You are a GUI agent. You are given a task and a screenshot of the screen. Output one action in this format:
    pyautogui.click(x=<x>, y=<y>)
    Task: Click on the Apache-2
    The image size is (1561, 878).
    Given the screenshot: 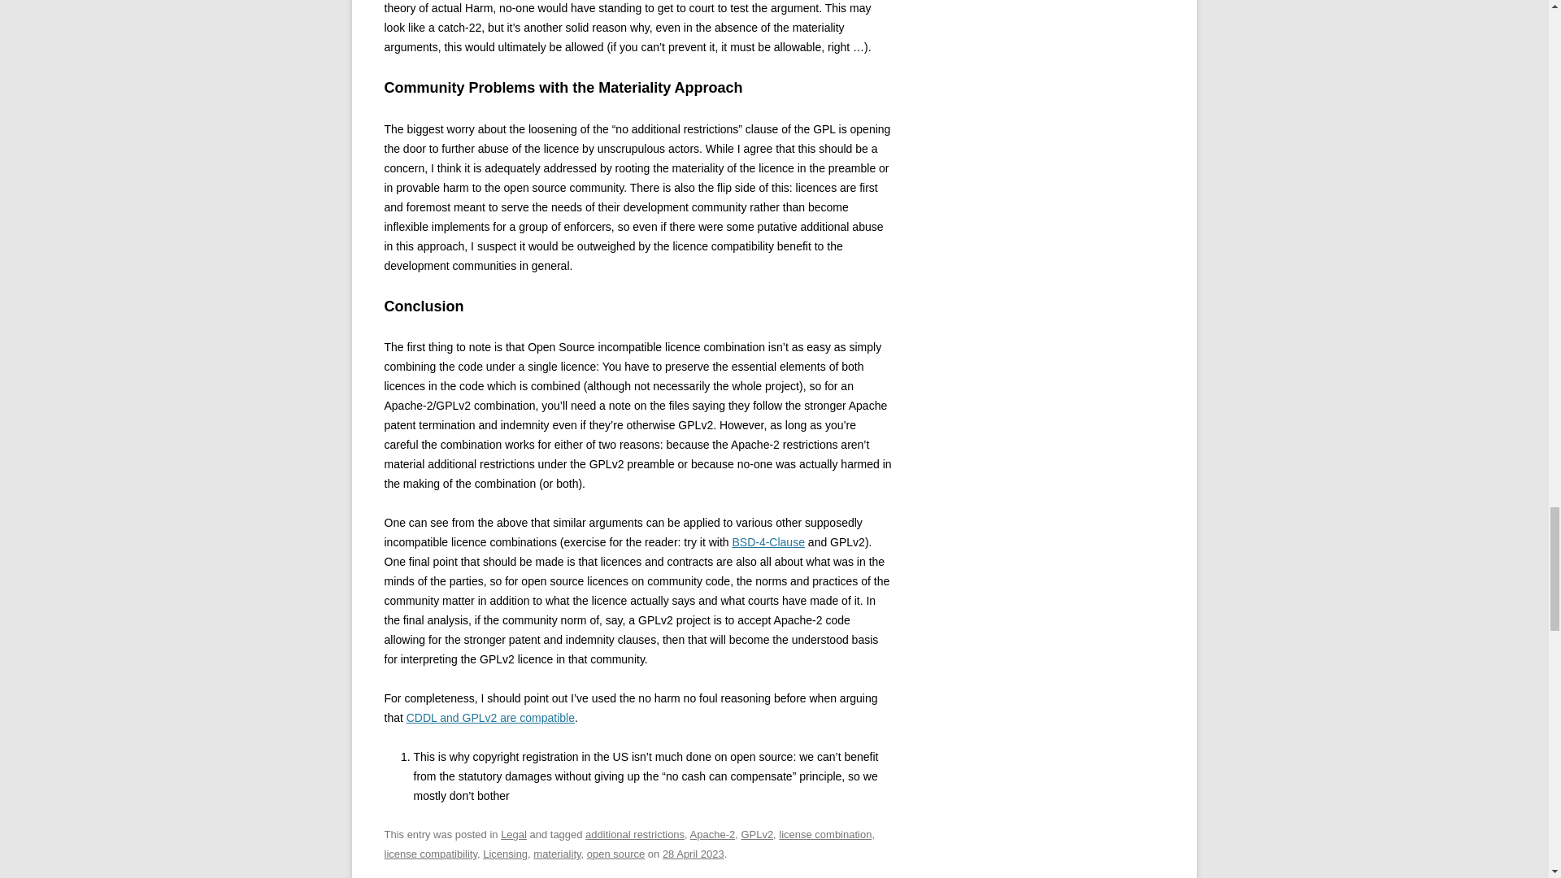 What is the action you would take?
    pyautogui.click(x=712, y=834)
    